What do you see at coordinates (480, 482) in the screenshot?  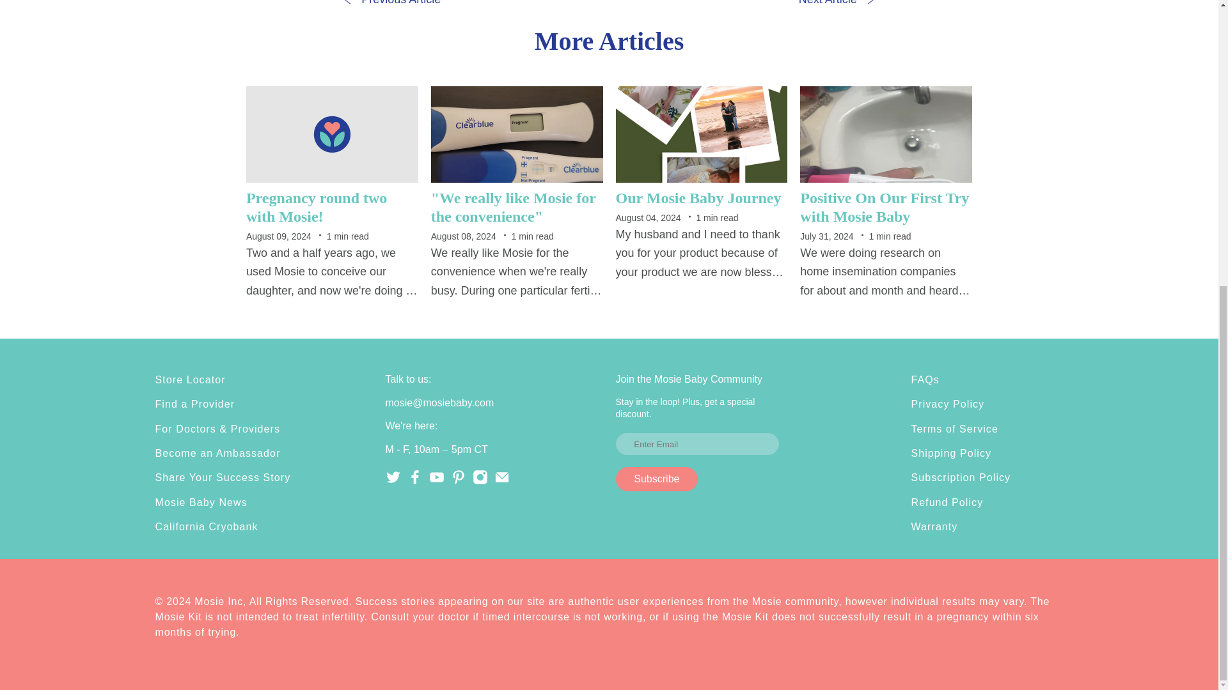 I see `Mosie Baby on Instagram` at bounding box center [480, 482].